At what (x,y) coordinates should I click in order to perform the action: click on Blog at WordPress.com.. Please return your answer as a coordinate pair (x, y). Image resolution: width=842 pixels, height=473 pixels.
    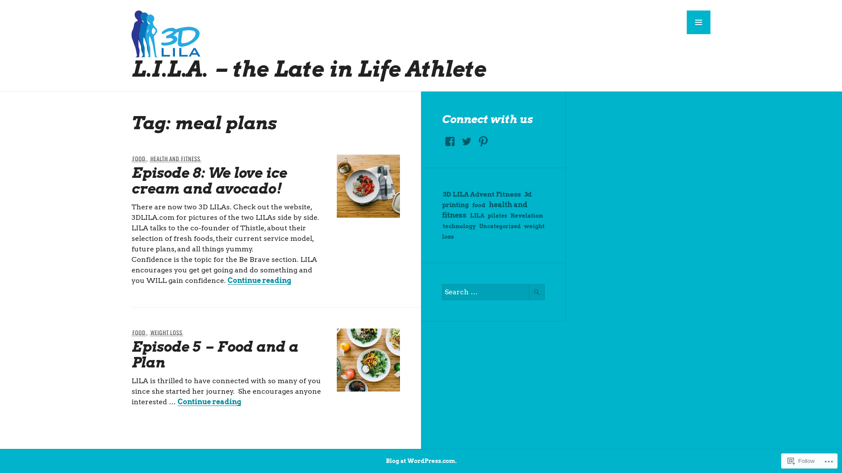
    Looking at the image, I should click on (421, 461).